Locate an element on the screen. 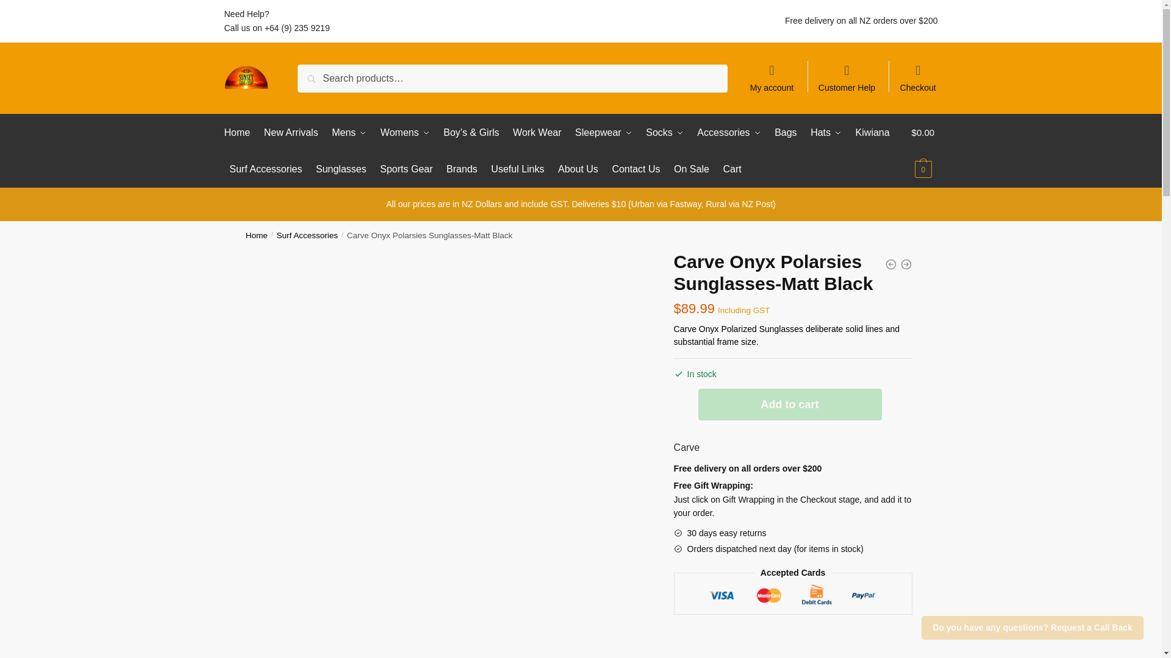 The height and width of the screenshot is (658, 1171). New Arrivals is located at coordinates (292, 133).